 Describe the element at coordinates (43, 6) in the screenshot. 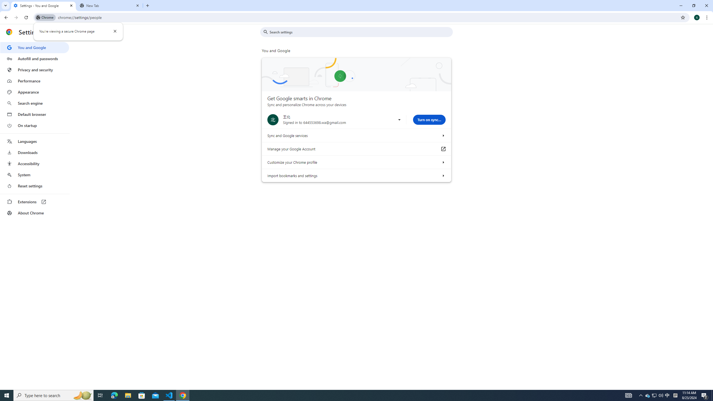

I see `Settings - You and Google` at that location.